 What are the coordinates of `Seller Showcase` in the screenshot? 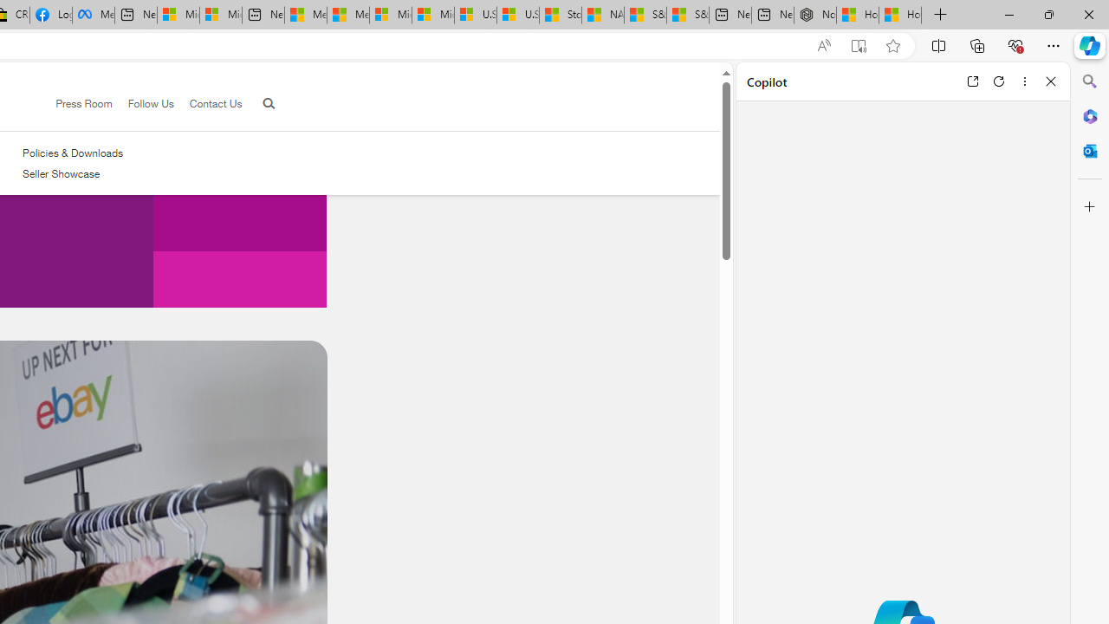 It's located at (61, 173).